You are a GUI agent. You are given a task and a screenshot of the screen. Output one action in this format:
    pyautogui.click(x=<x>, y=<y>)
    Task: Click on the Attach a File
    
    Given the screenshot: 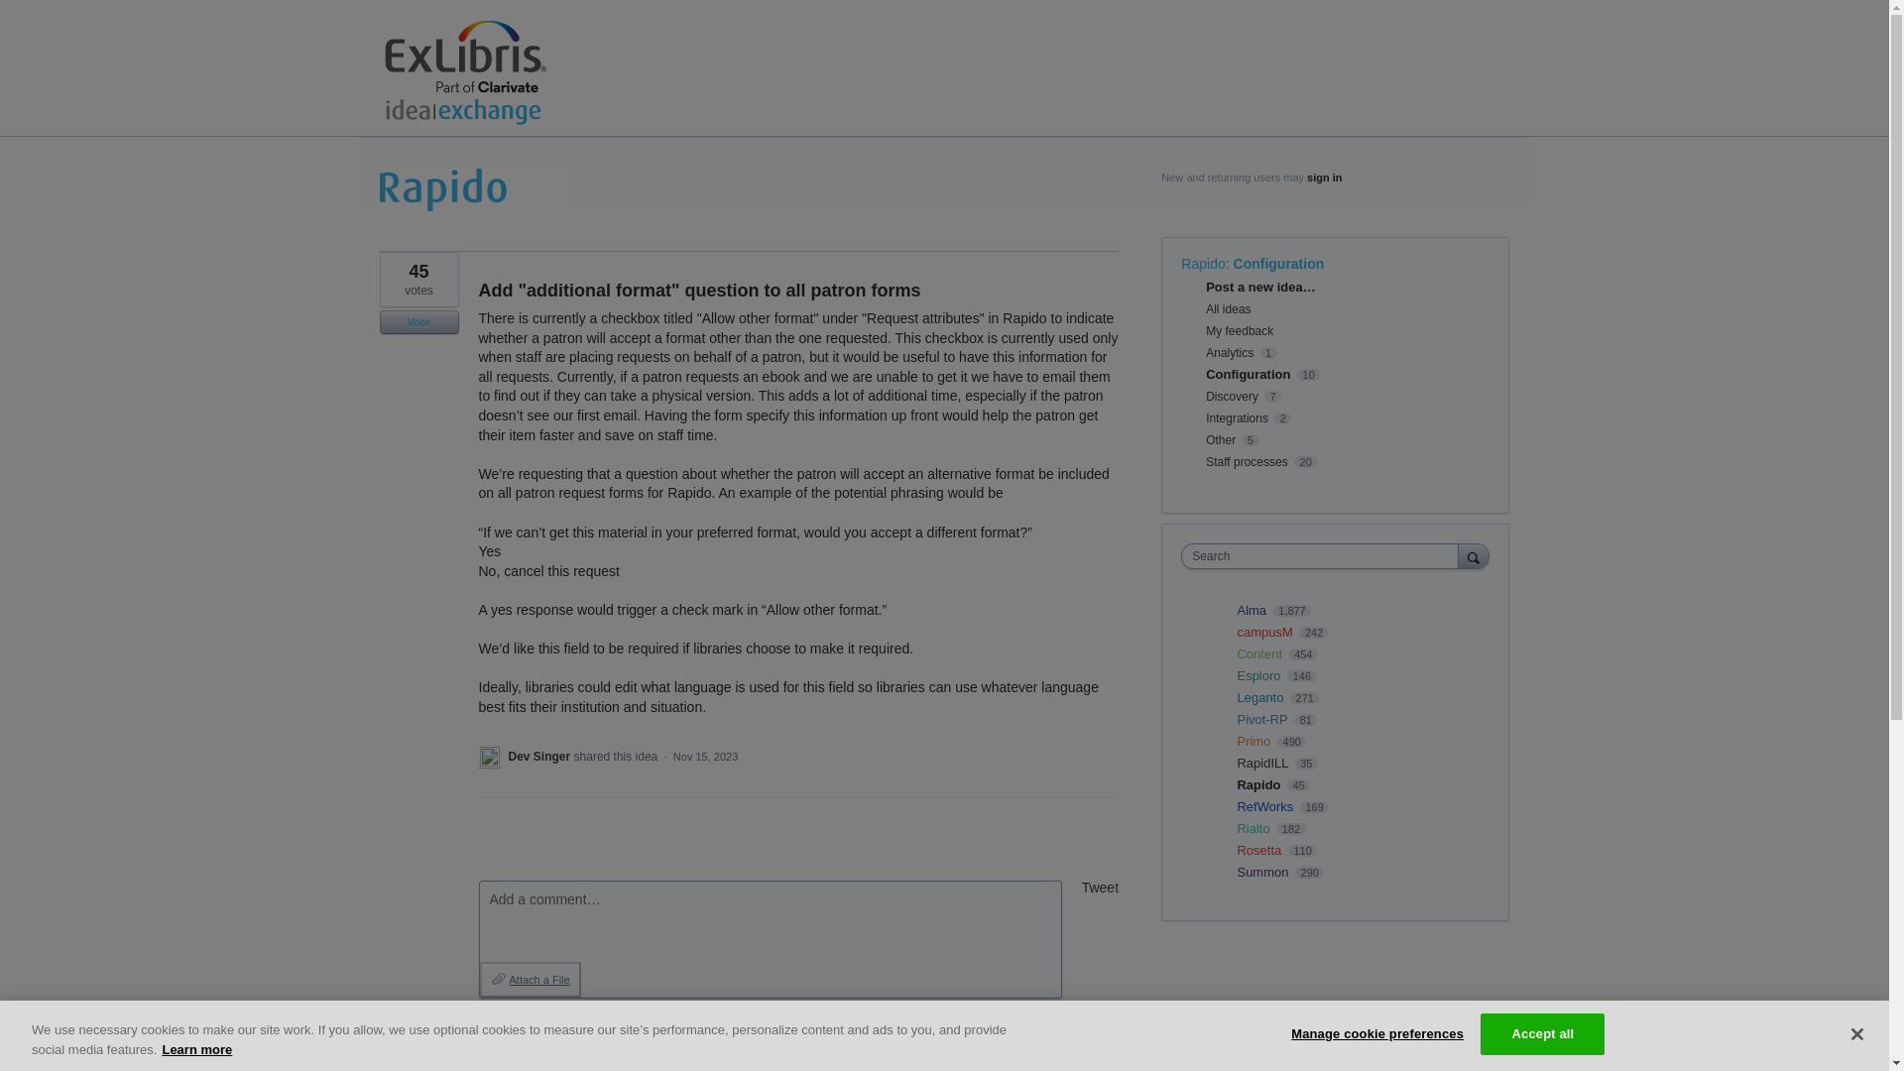 What is the action you would take?
    pyautogui.click(x=530, y=979)
    